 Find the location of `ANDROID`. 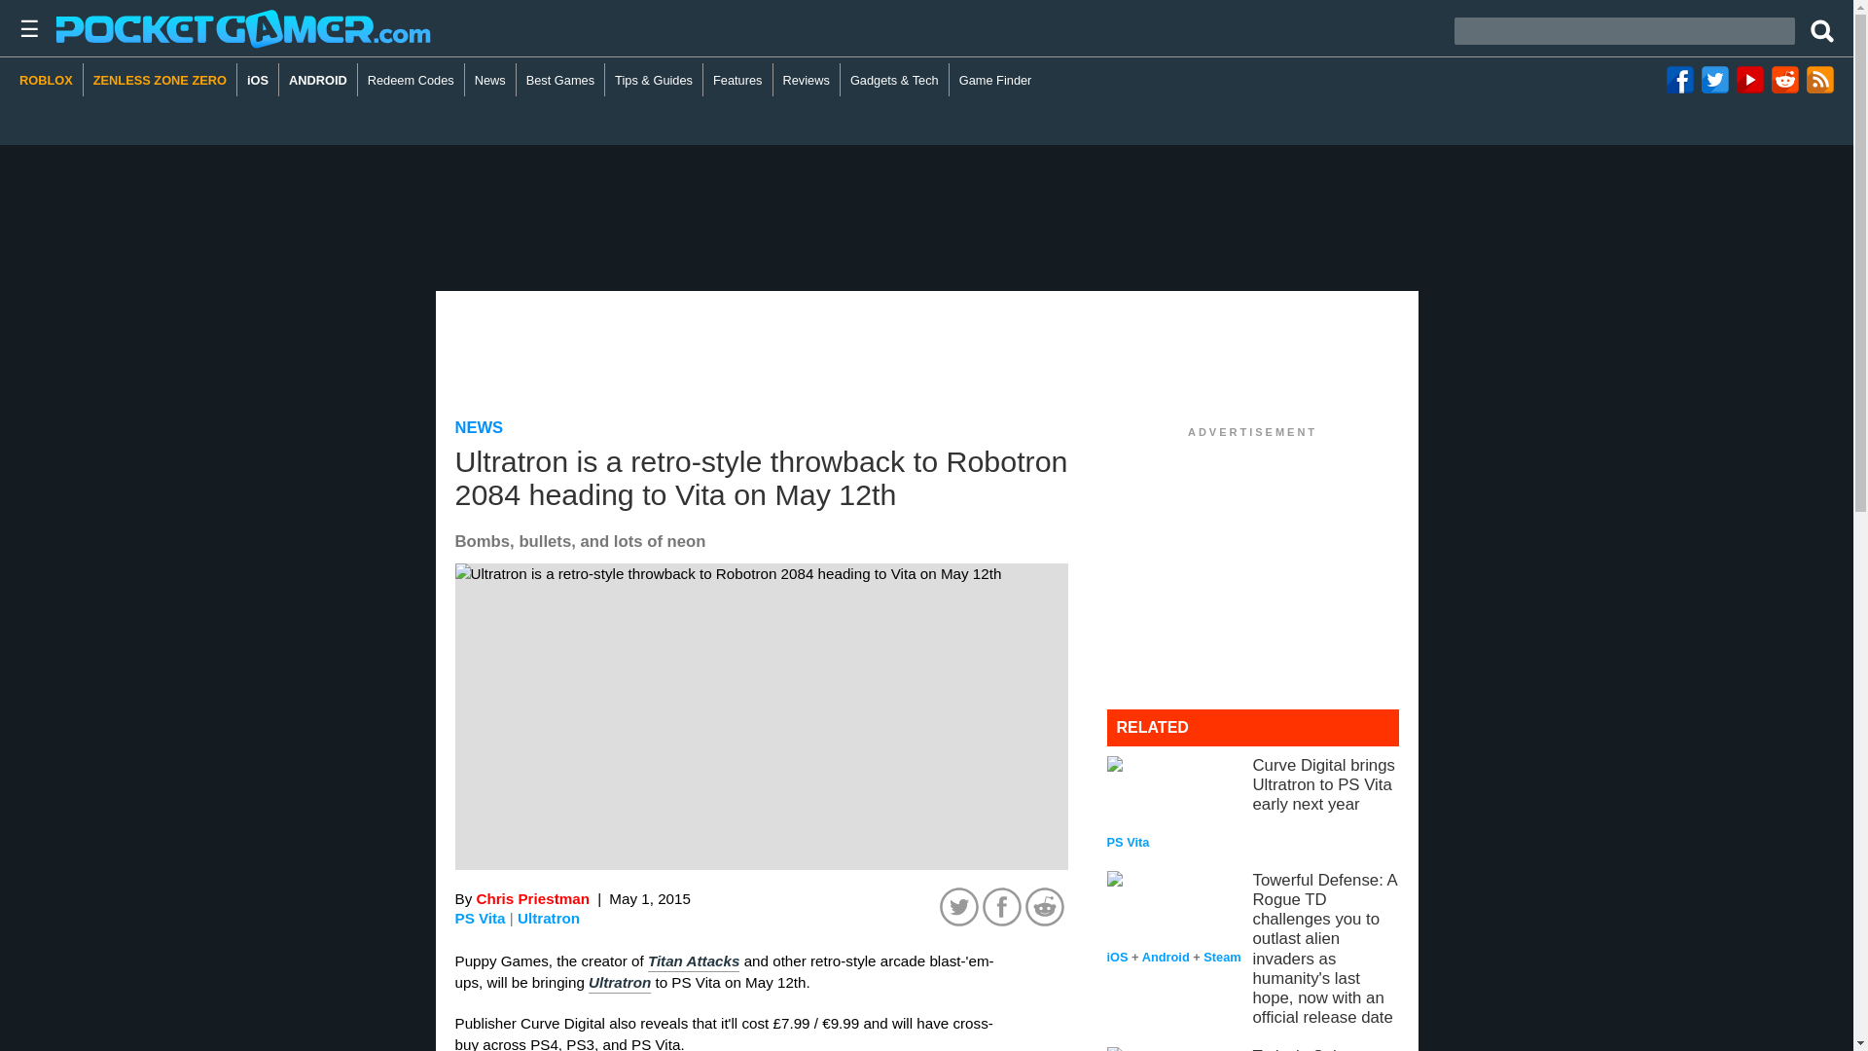

ANDROID is located at coordinates (318, 80).